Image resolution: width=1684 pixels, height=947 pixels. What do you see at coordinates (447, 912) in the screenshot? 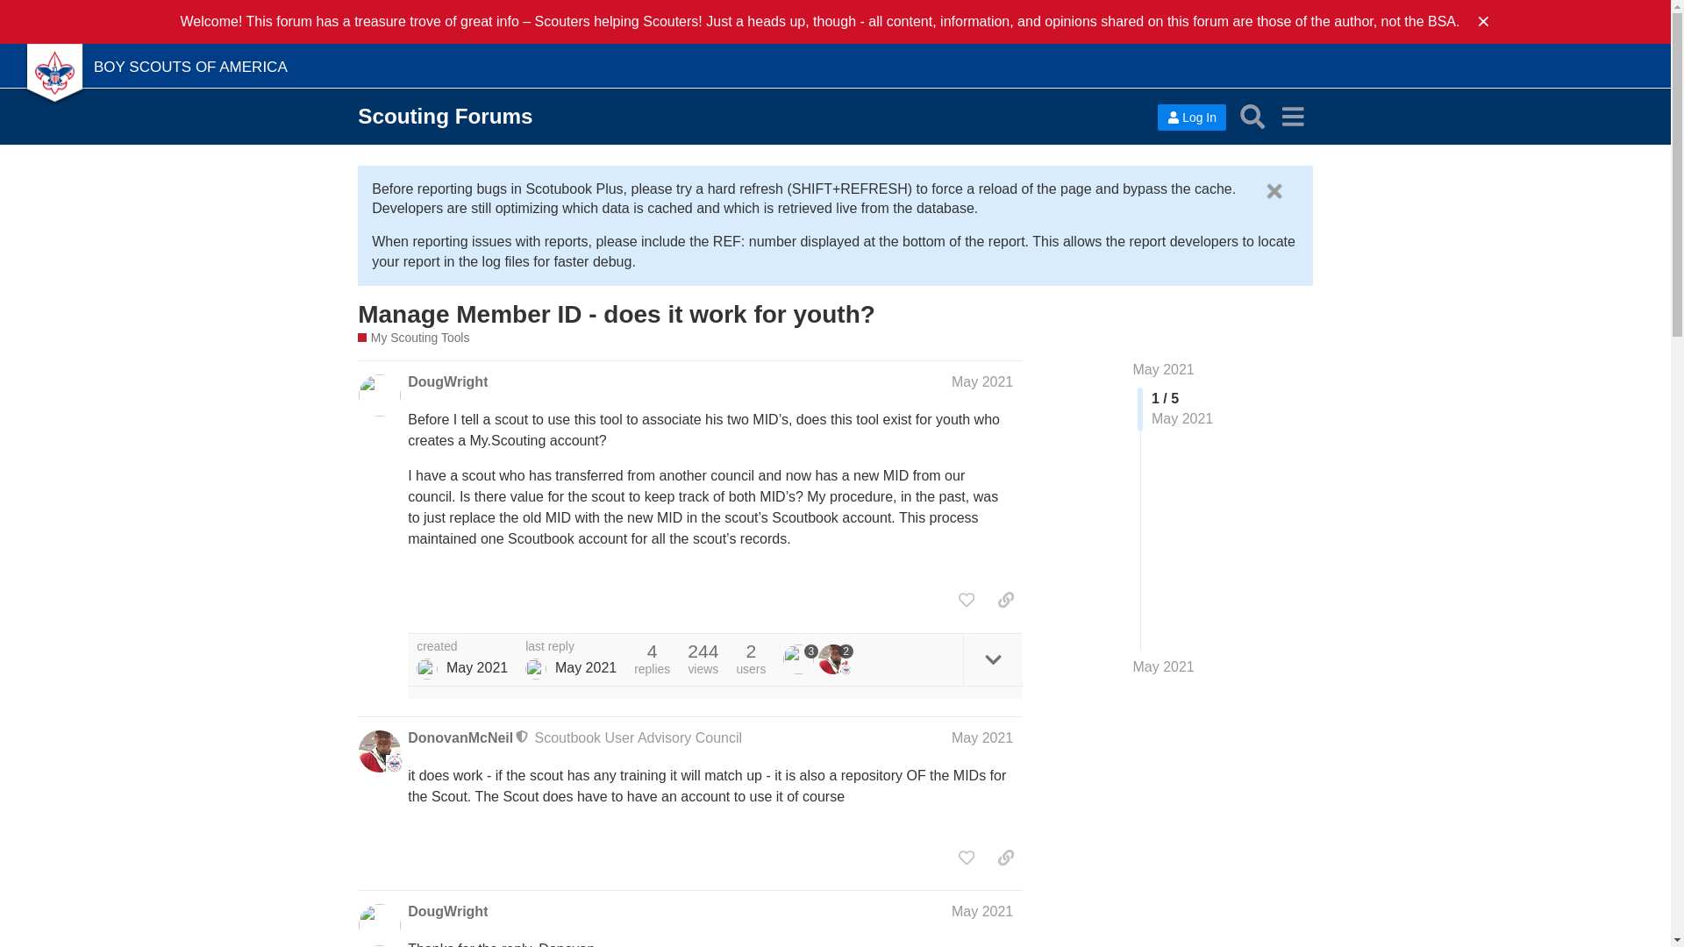
I see `DougWright` at bounding box center [447, 912].